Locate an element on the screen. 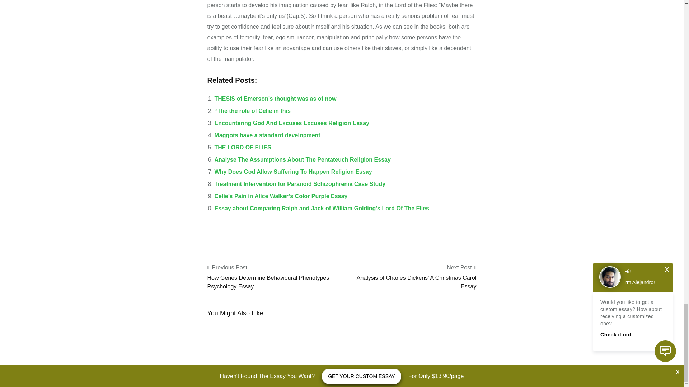 Image resolution: width=689 pixels, height=387 pixels. Treatment Intervention for Paranoid Schizophrenia Case Study is located at coordinates (300, 184).